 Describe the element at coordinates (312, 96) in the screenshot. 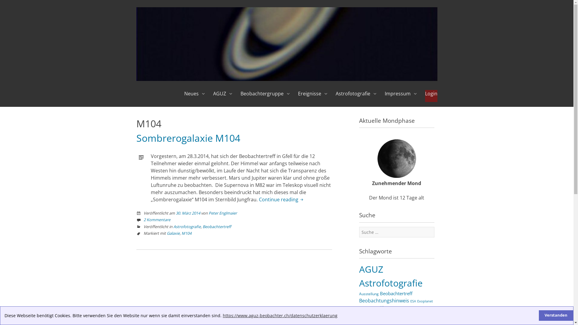

I see `Ereignisse` at that location.